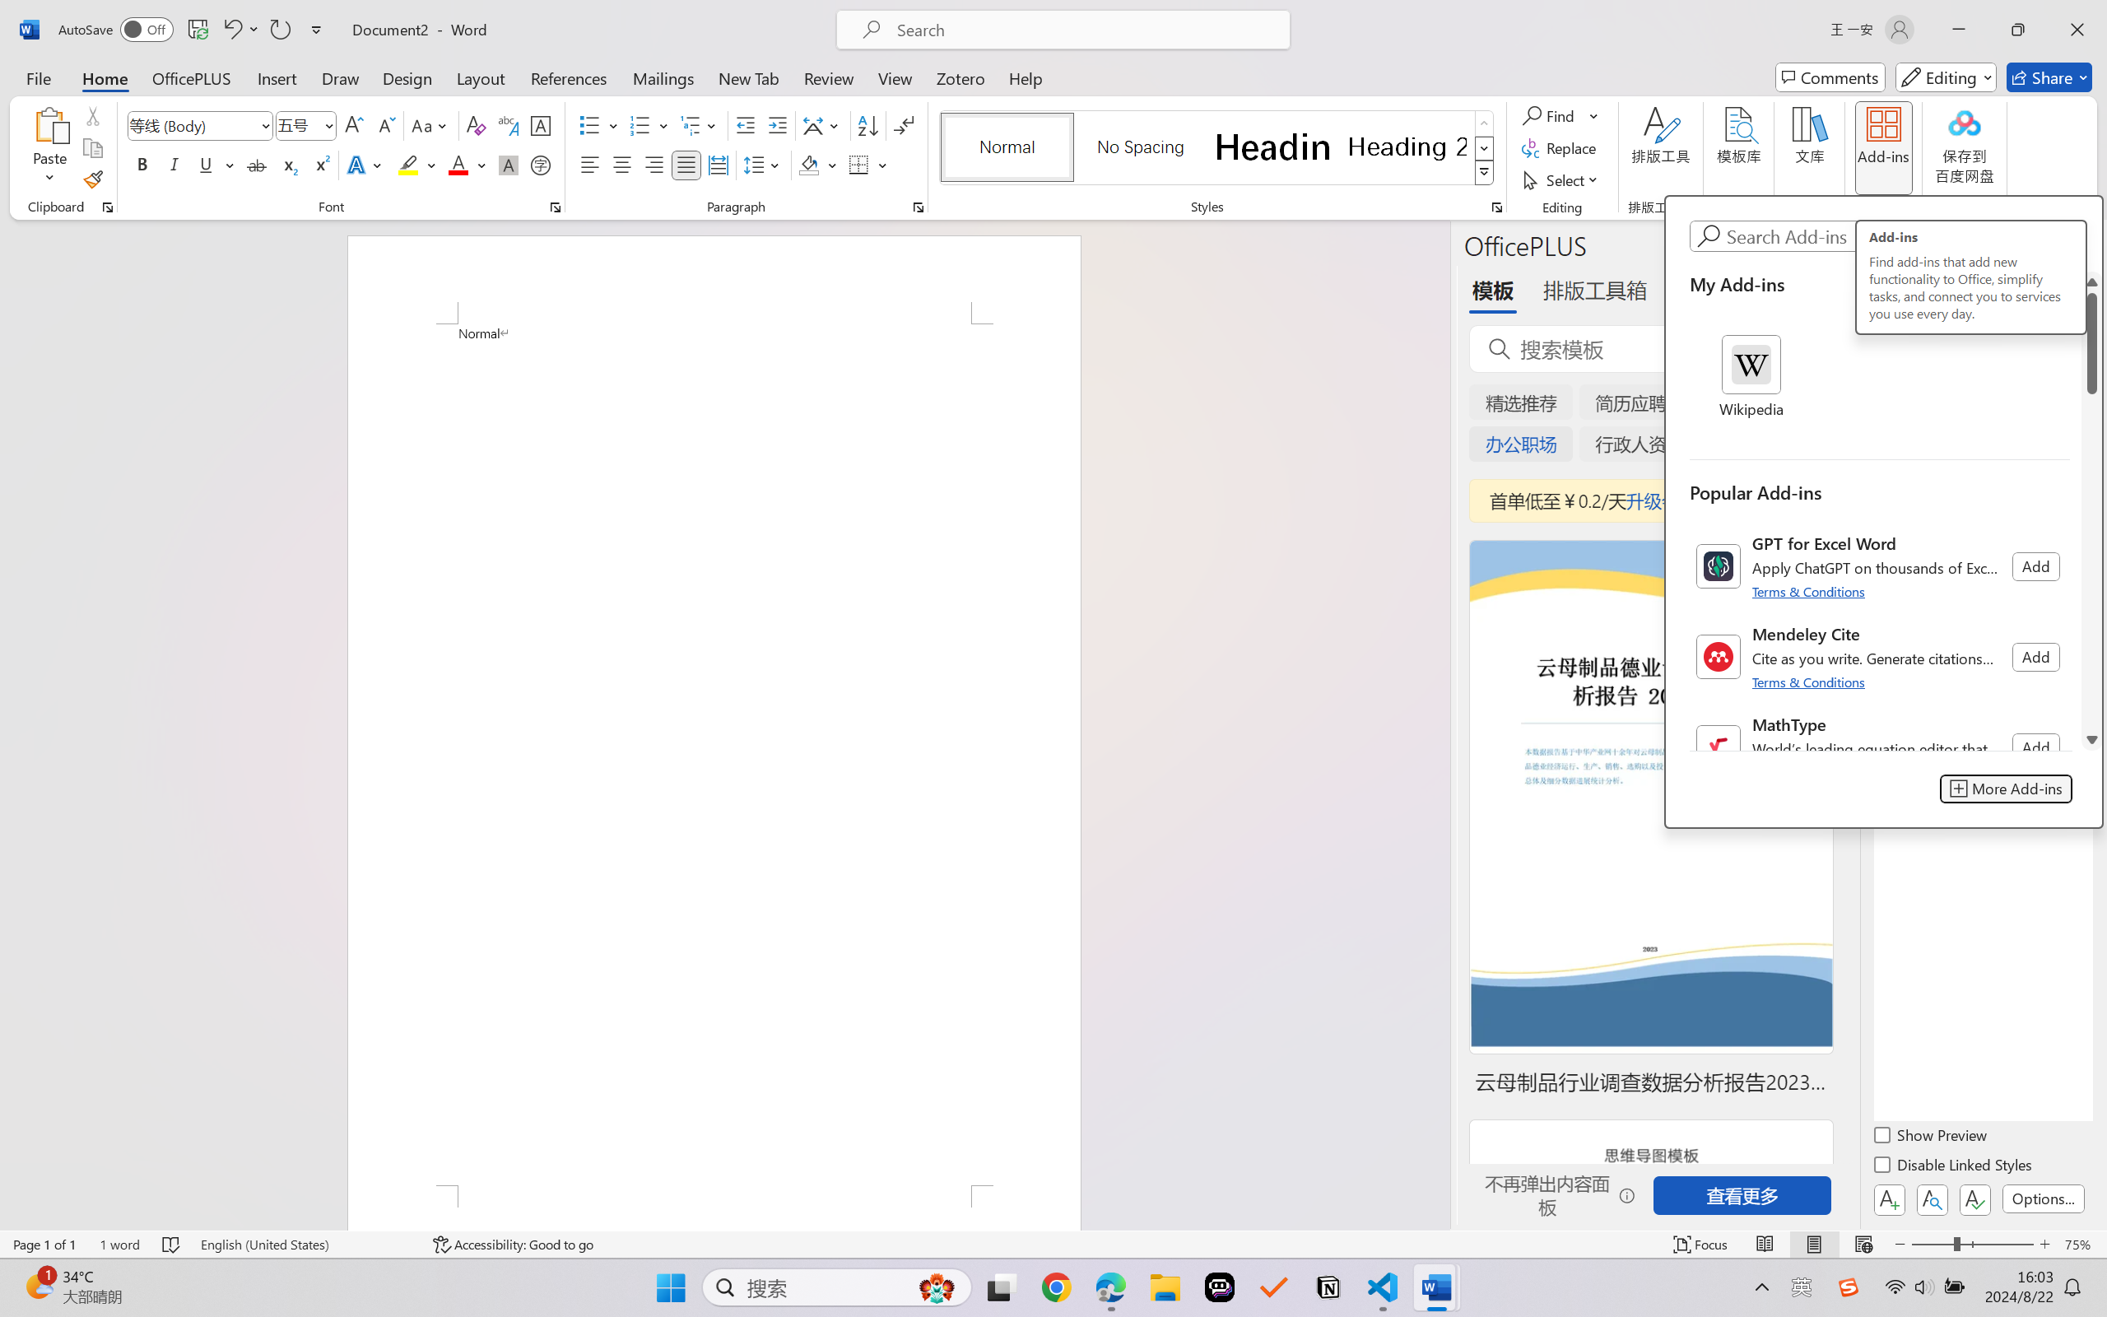 Image resolution: width=2107 pixels, height=1317 pixels. What do you see at coordinates (919, 207) in the screenshot?
I see `Paragraph...` at bounding box center [919, 207].